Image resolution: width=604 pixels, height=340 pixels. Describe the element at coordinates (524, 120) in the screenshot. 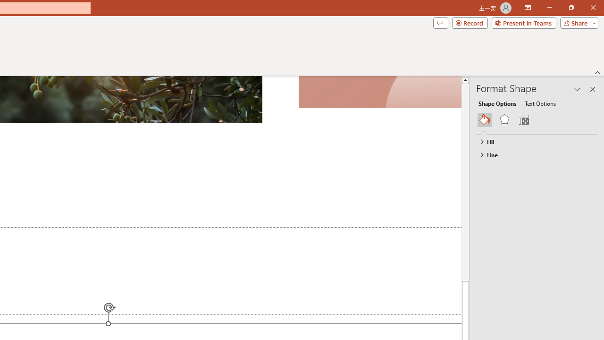

I see `Size & Properties` at that location.